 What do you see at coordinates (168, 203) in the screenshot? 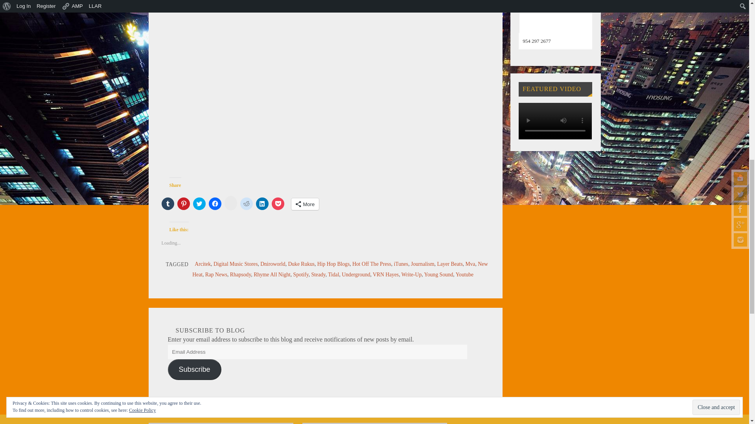
I see `Click to share on Tumblr` at bounding box center [168, 203].